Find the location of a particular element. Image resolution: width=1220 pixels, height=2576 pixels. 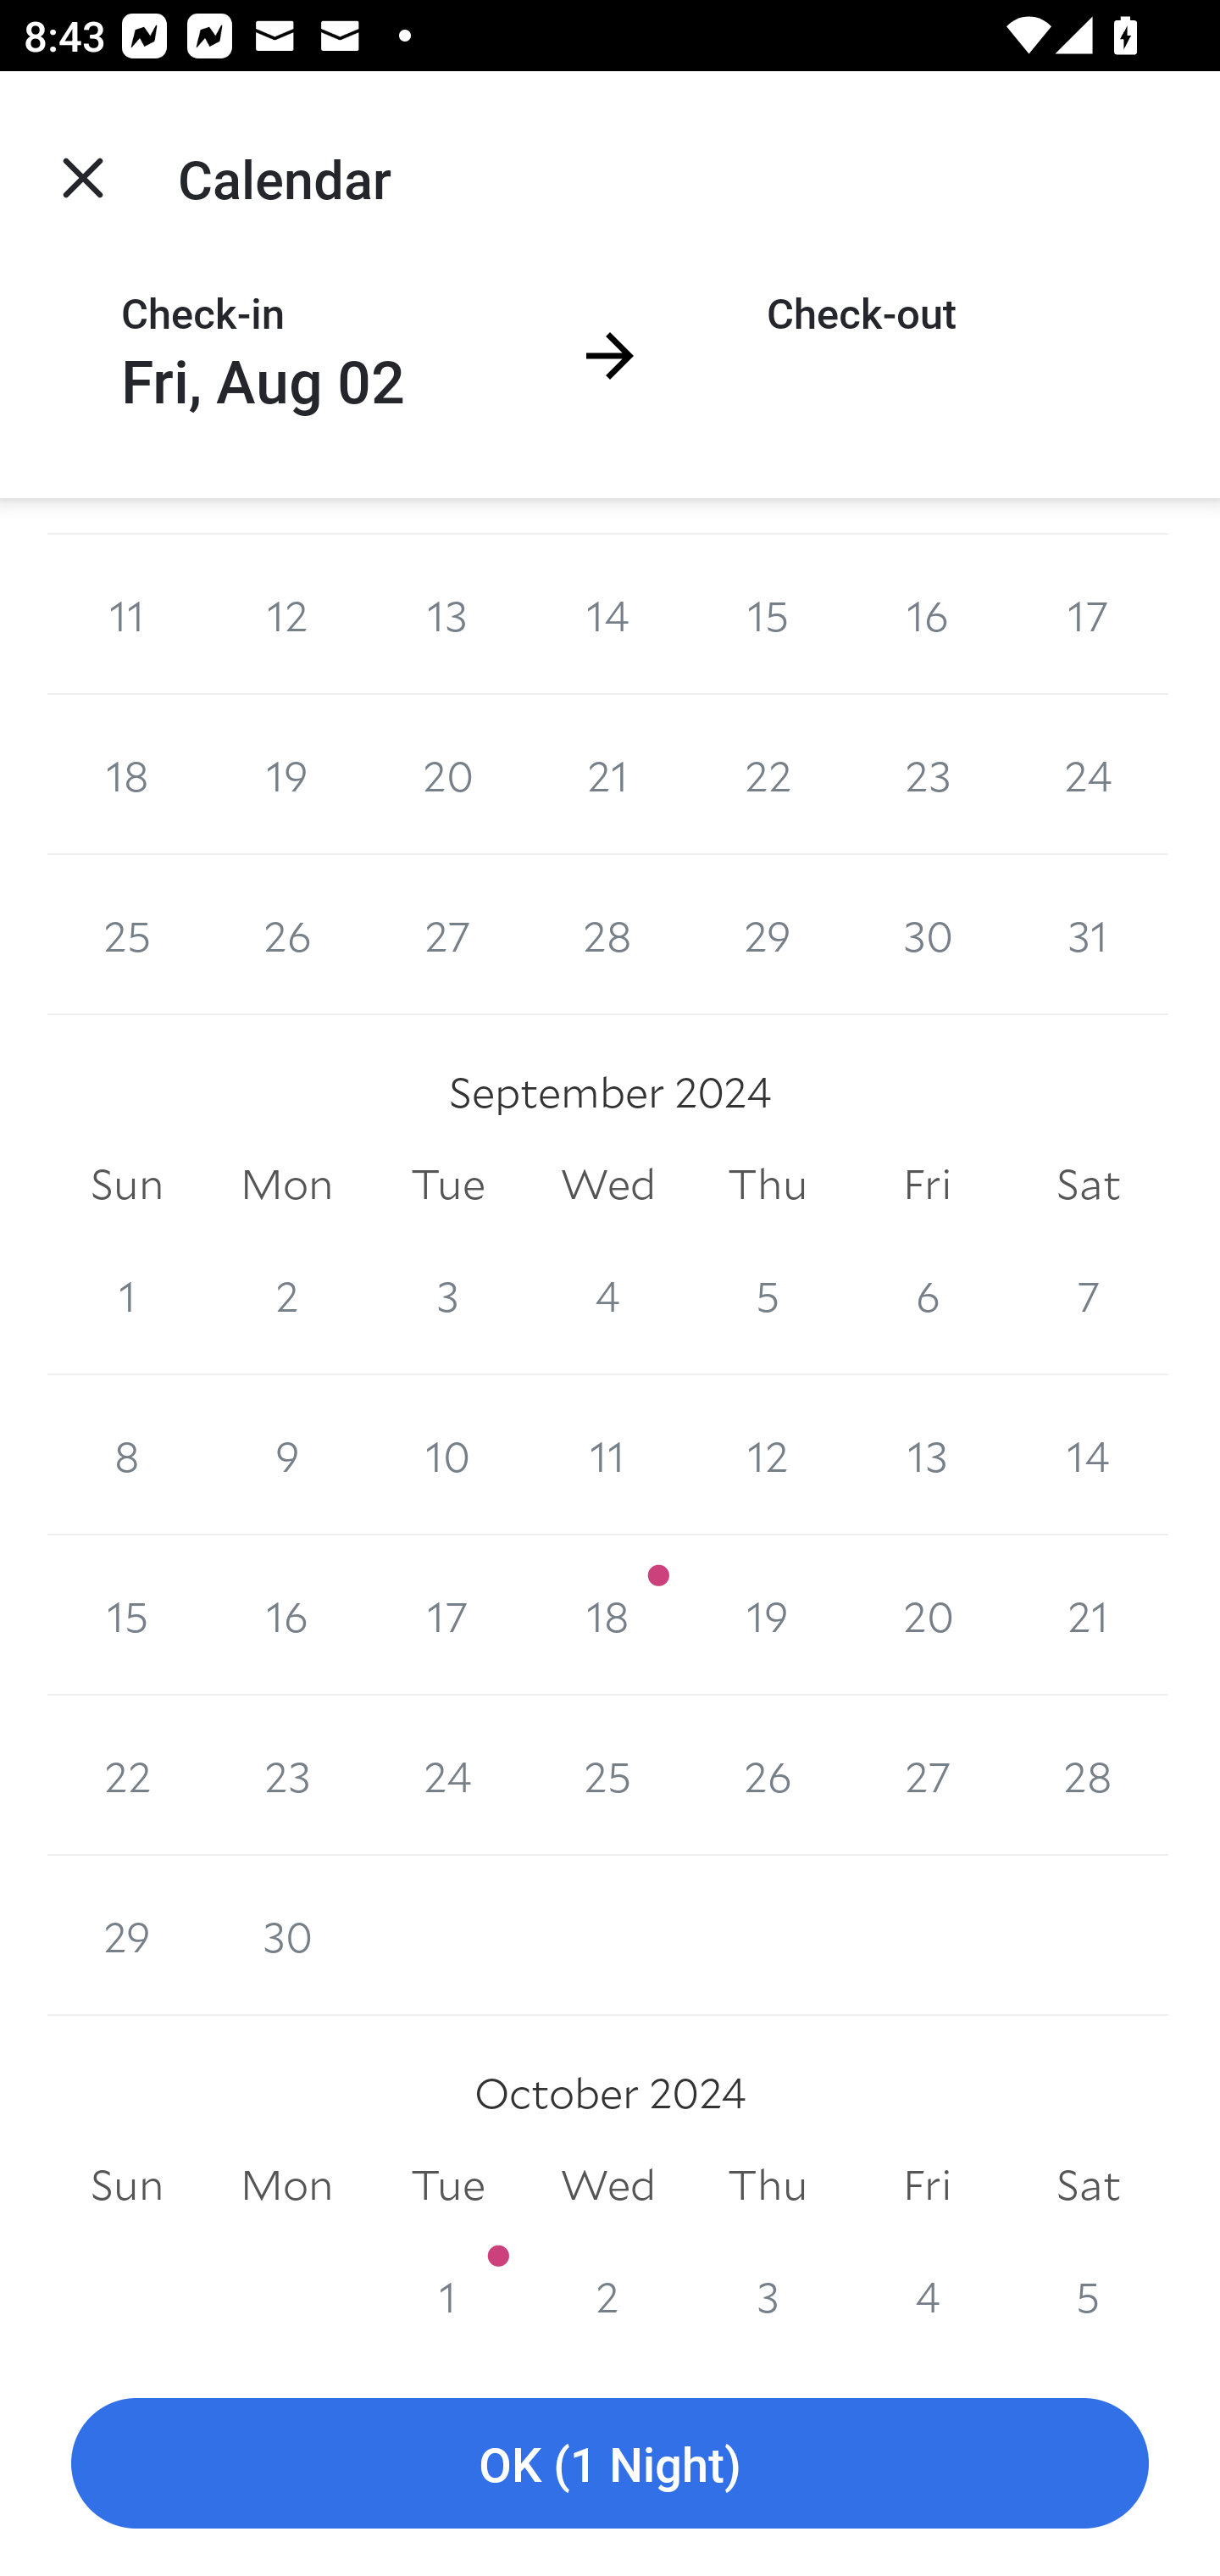

16 16 August 2024 is located at coordinates (927, 615).